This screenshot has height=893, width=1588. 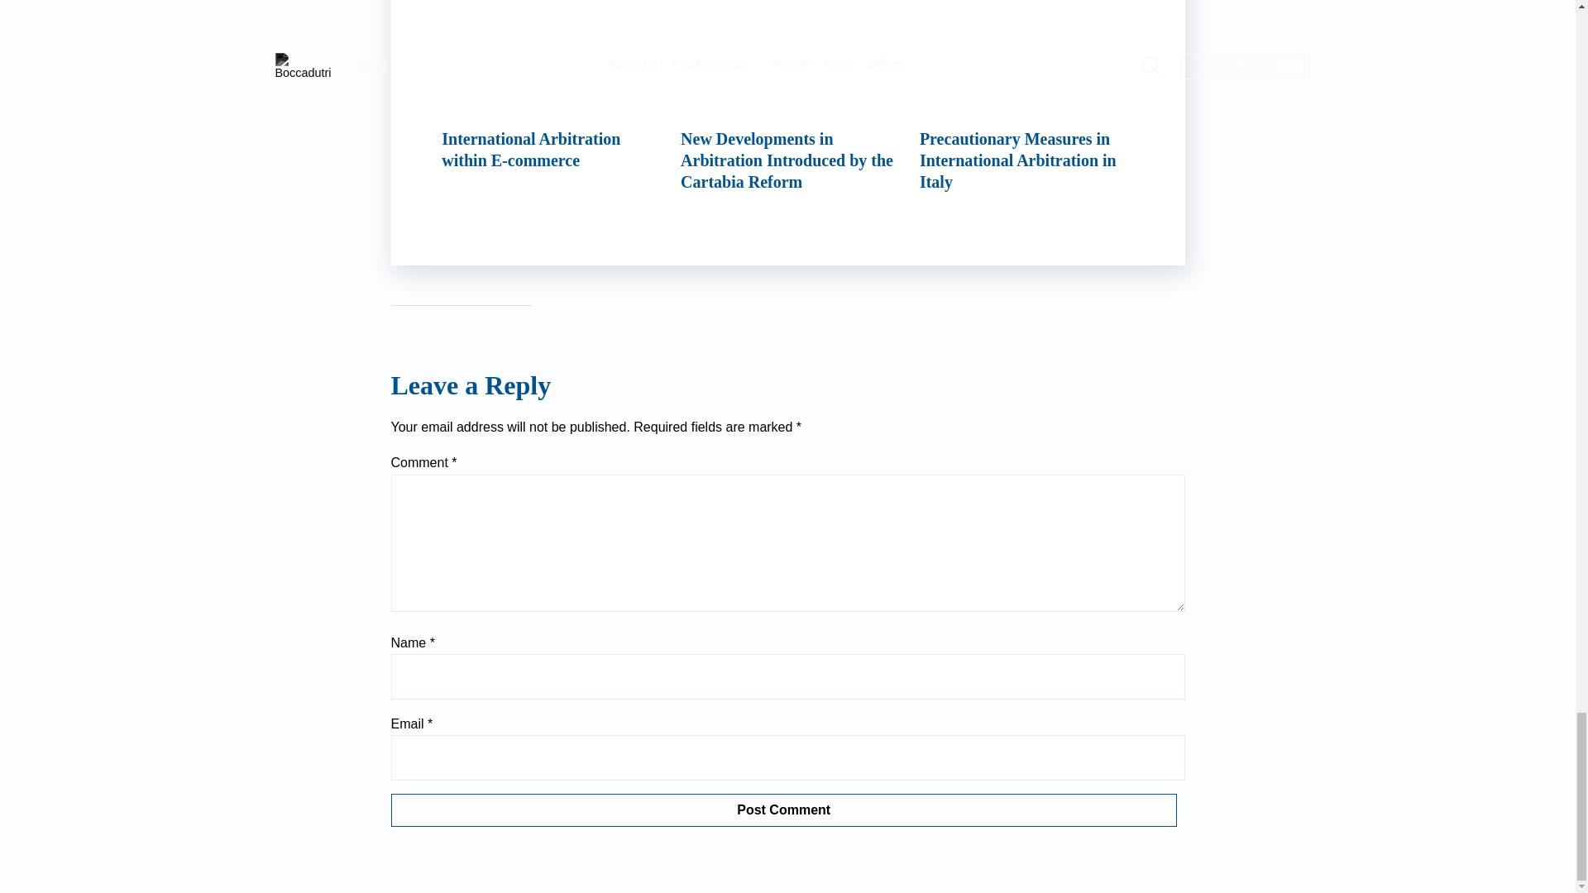 What do you see at coordinates (1027, 96) in the screenshot?
I see `Precautionary Measures in International Arbitration in Italy` at bounding box center [1027, 96].